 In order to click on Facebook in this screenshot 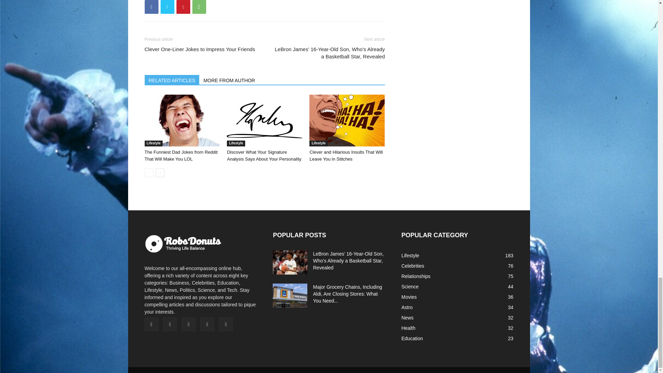, I will do `click(151, 7)`.